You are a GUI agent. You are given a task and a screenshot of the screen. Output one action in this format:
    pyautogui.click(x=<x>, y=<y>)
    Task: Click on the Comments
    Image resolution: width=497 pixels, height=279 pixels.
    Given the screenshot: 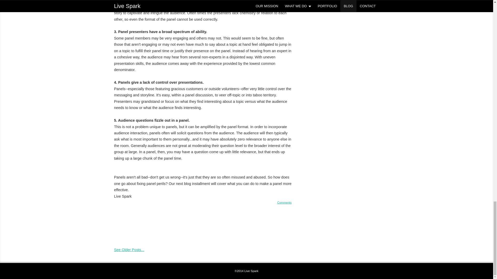 What is the action you would take?
    pyautogui.click(x=284, y=202)
    